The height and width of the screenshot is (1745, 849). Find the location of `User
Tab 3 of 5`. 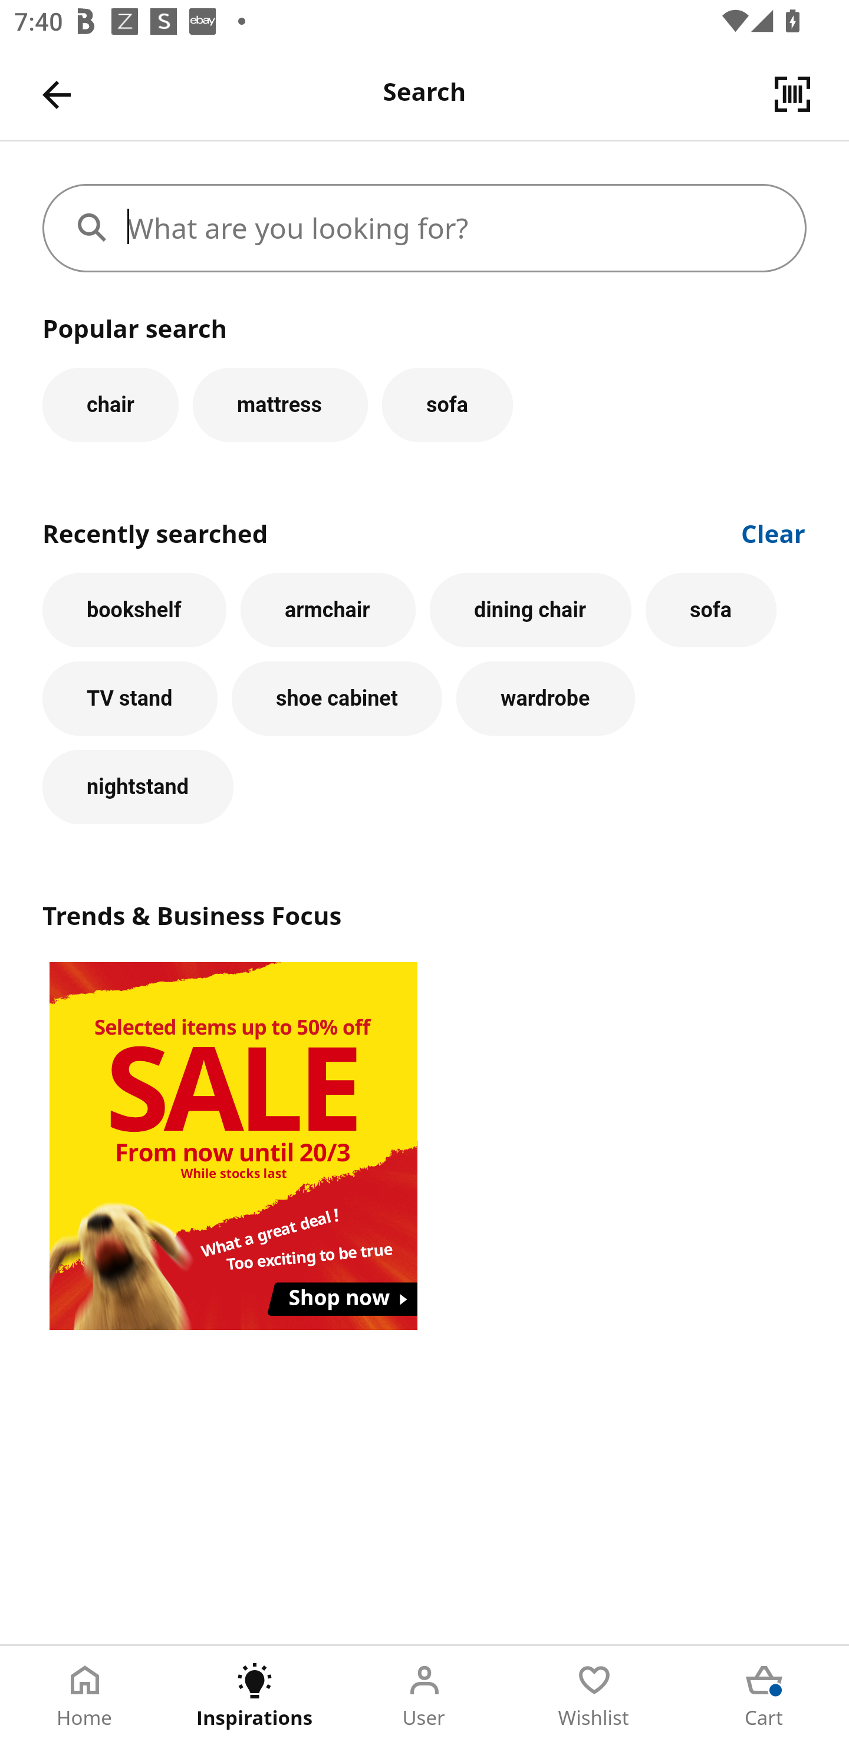

User
Tab 3 of 5 is located at coordinates (424, 1695).